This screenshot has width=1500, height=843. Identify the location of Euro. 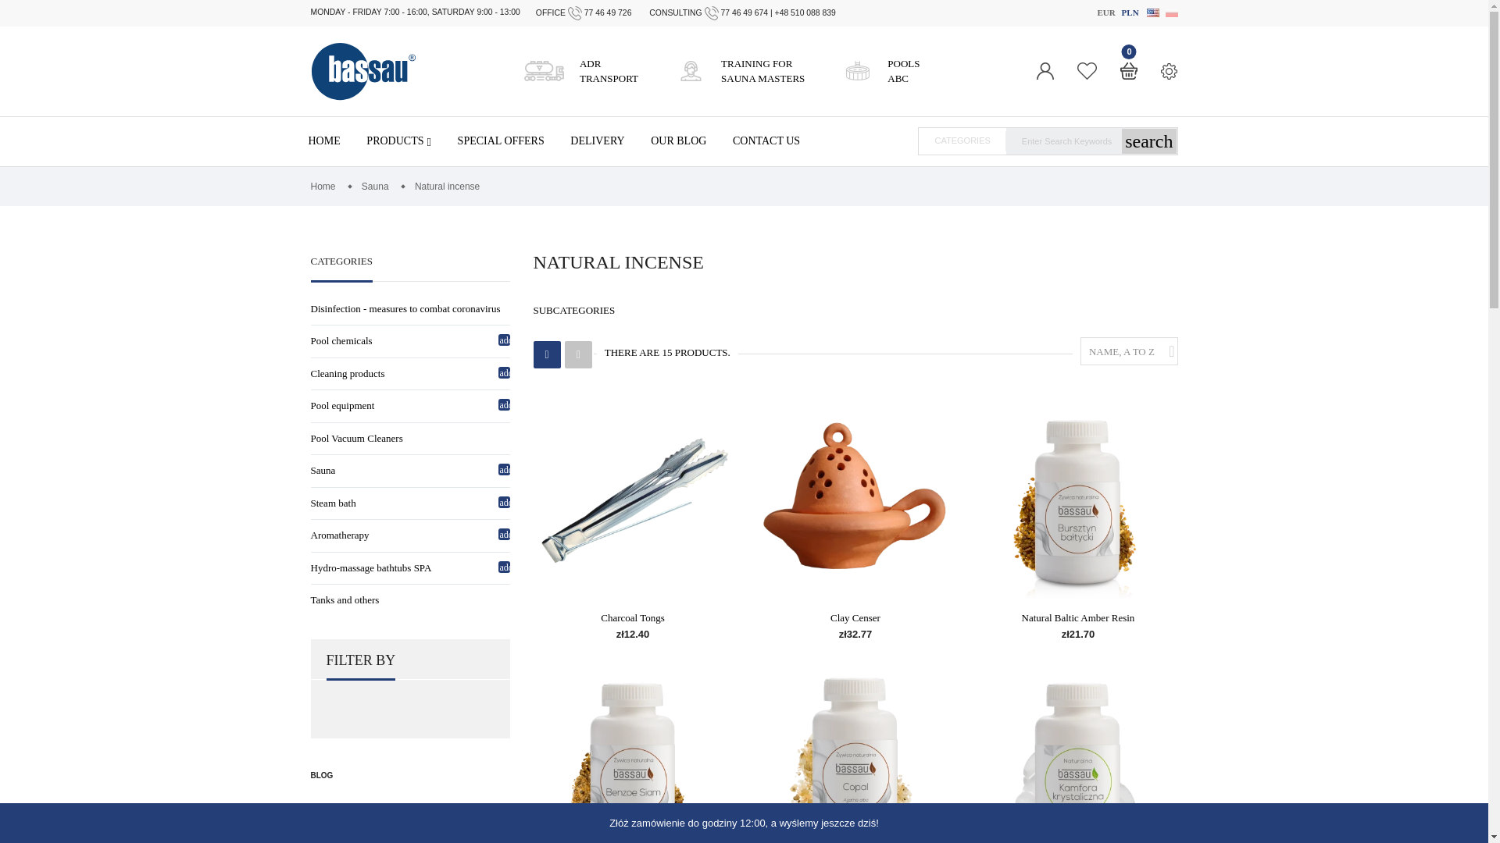
(1105, 12).